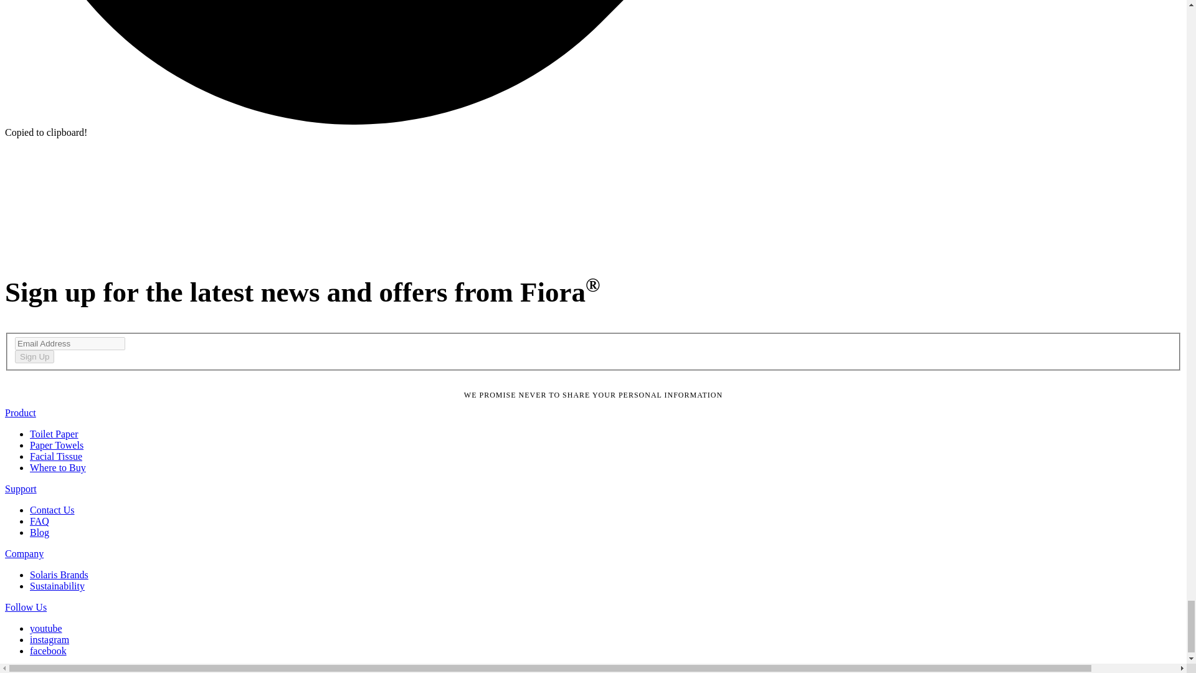 This screenshot has height=673, width=1196. I want to click on youtube, so click(46, 628).